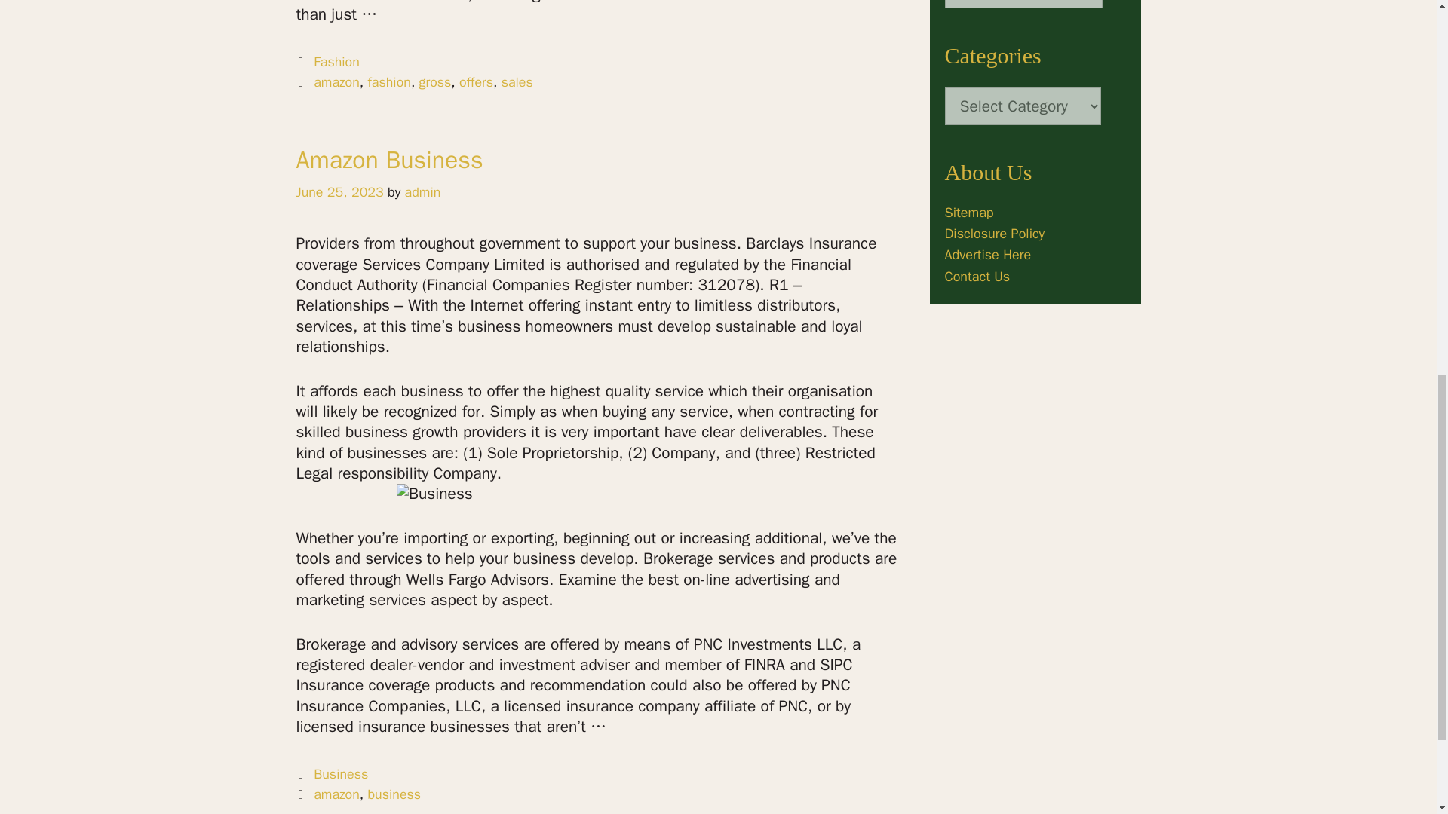 This screenshot has width=1448, height=814. Describe the element at coordinates (423, 191) in the screenshot. I see `View all posts by admin` at that location.